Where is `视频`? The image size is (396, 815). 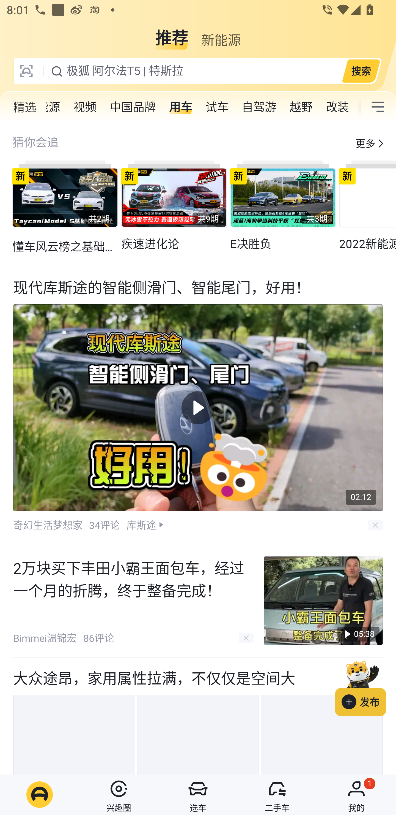
视频 is located at coordinates (85, 107).